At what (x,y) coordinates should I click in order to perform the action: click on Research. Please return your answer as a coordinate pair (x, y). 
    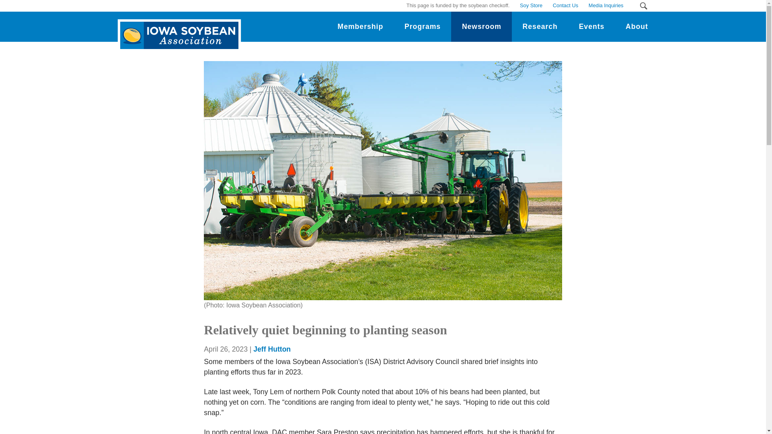
    Looking at the image, I should click on (540, 27).